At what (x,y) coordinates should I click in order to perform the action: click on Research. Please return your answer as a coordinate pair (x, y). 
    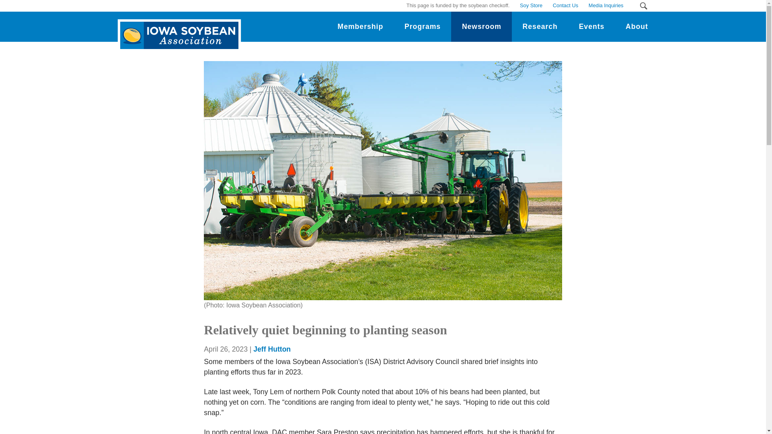
    Looking at the image, I should click on (540, 27).